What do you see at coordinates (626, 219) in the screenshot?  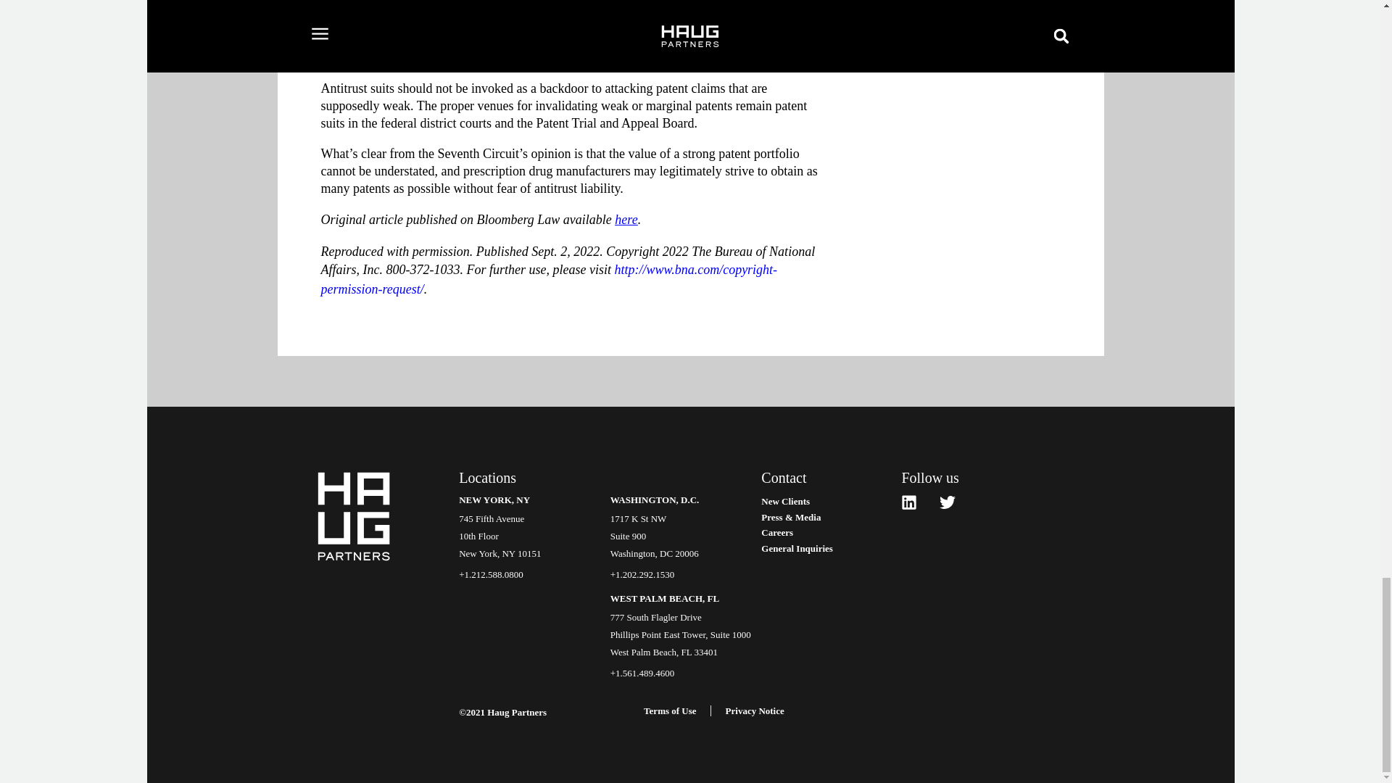 I see `here` at bounding box center [626, 219].